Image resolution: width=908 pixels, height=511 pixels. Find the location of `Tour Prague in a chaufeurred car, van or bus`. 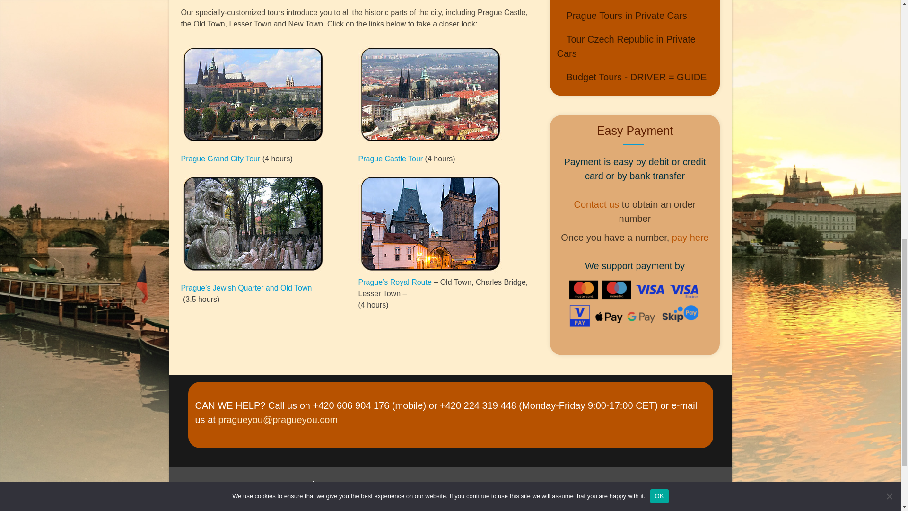

Tour Prague in a chaufeurred car, van or bus is located at coordinates (622, 15).